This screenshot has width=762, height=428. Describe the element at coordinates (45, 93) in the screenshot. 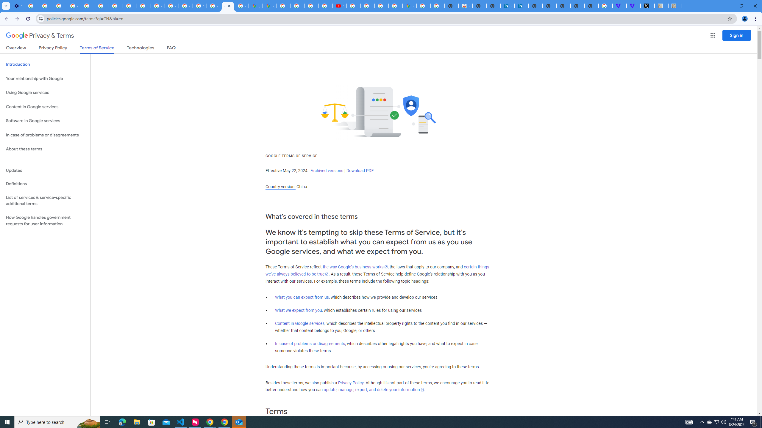

I see `Using Google services` at that location.